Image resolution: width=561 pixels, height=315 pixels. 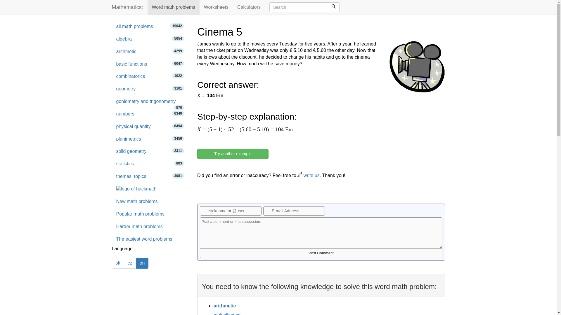 What do you see at coordinates (150, 201) in the screenshot?
I see `Try another example` at bounding box center [150, 201].